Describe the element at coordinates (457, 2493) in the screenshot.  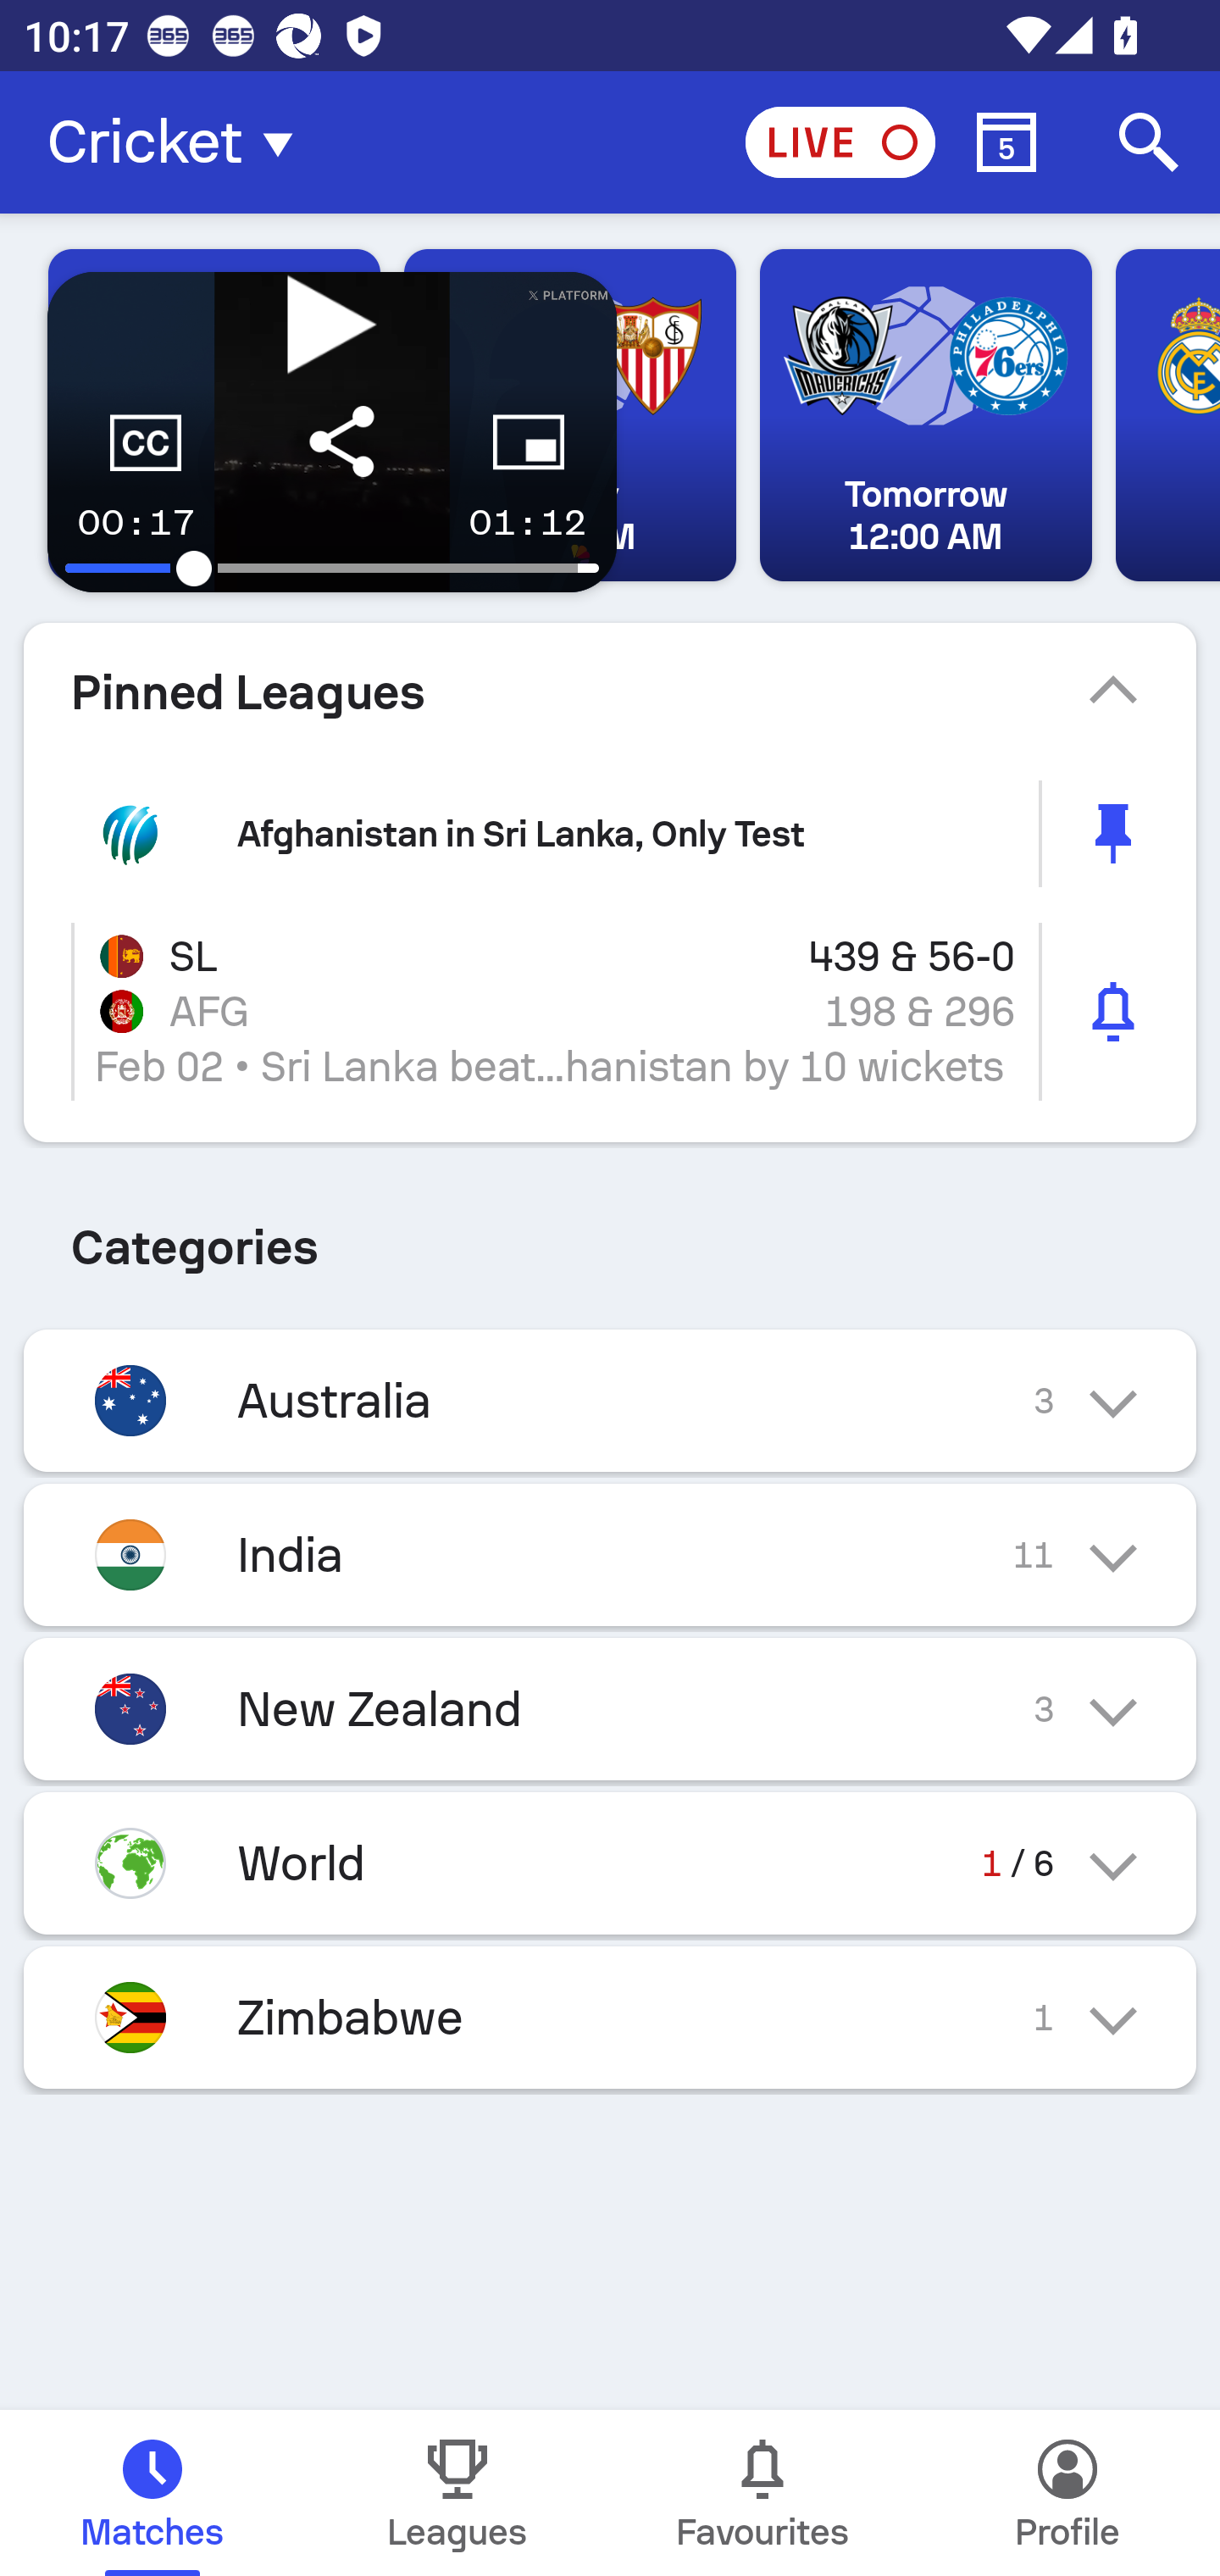
I see `Leagues` at that location.